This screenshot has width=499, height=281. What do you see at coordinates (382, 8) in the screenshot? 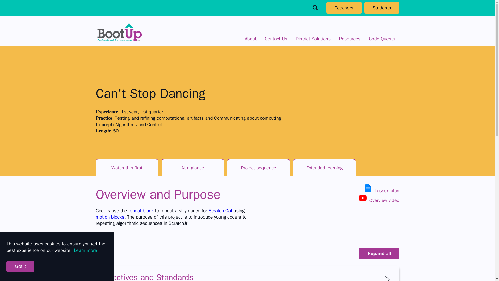
I see `Students` at bounding box center [382, 8].